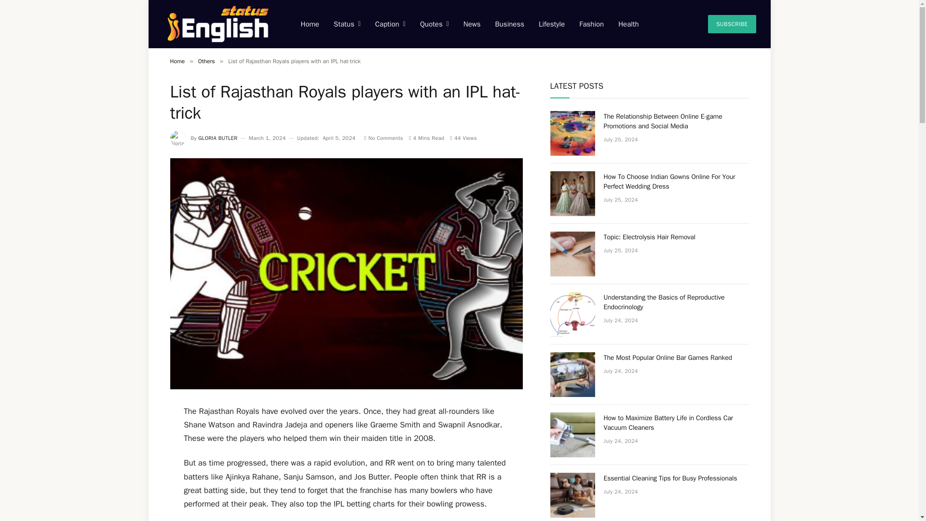  What do you see at coordinates (217, 137) in the screenshot?
I see `GLORIA BUTLER` at bounding box center [217, 137].